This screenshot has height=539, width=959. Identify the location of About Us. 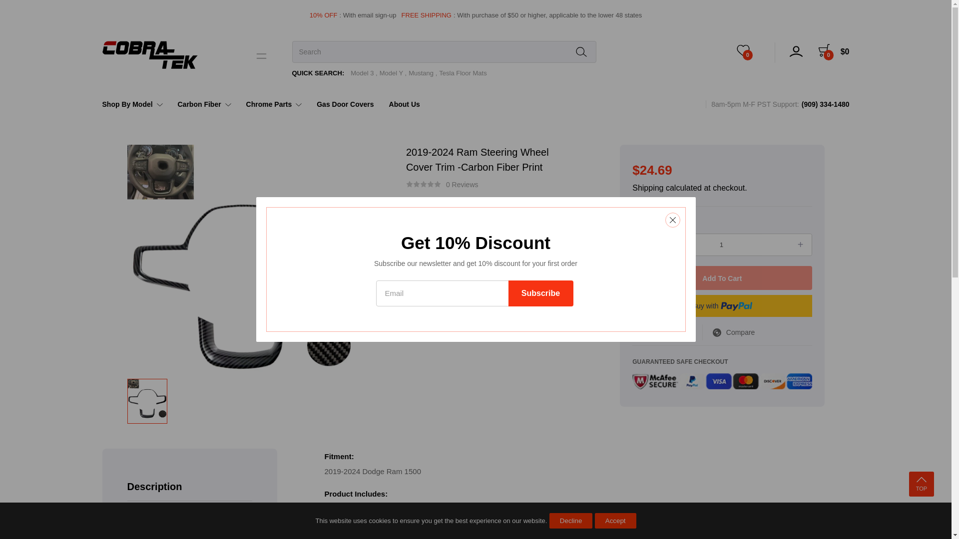
(405, 104).